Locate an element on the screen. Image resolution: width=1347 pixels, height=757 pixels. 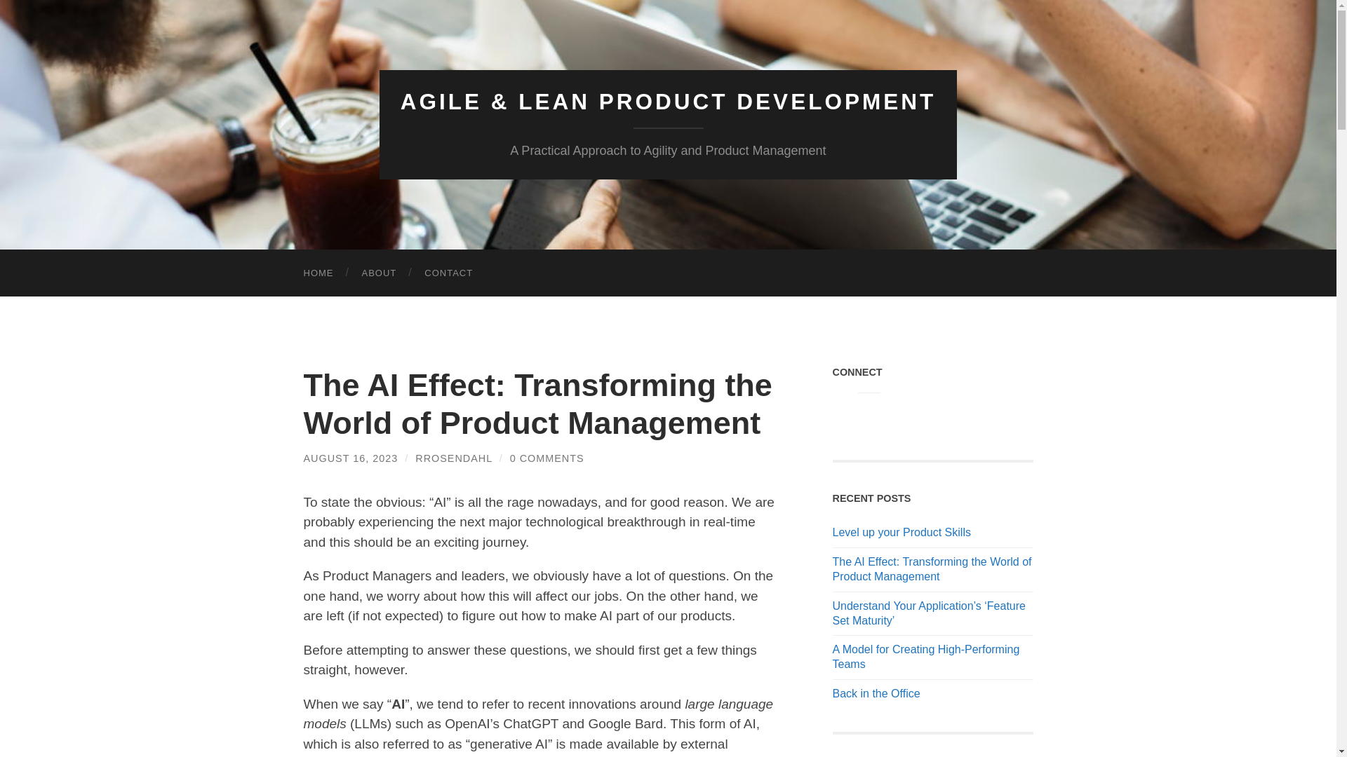
HOME is located at coordinates (319, 273).